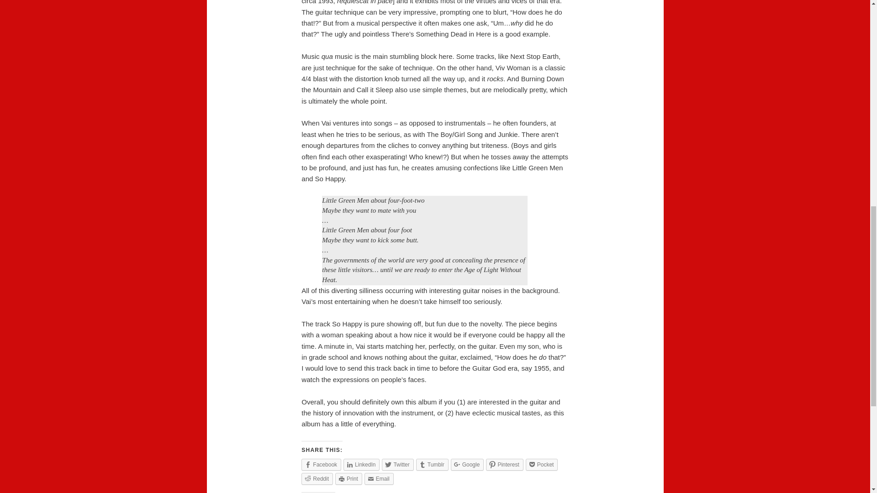 The height and width of the screenshot is (493, 877). Describe the element at coordinates (432, 465) in the screenshot. I see `Tumblr` at that location.